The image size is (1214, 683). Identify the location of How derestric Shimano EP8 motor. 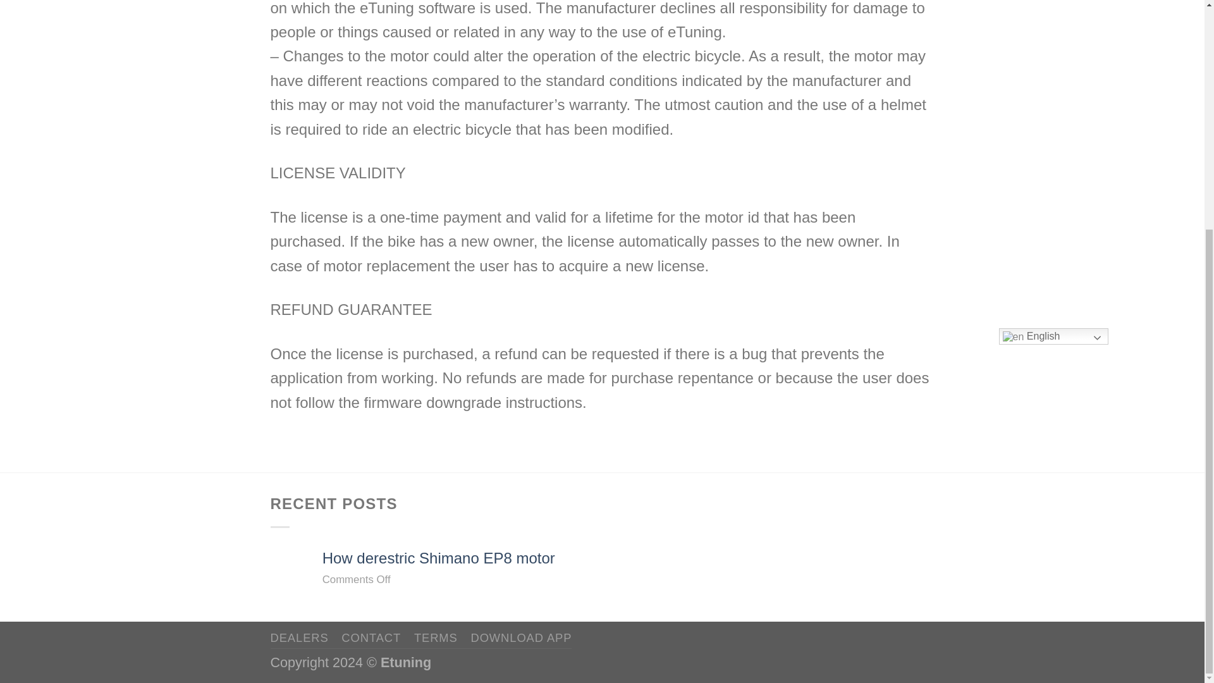
(628, 558).